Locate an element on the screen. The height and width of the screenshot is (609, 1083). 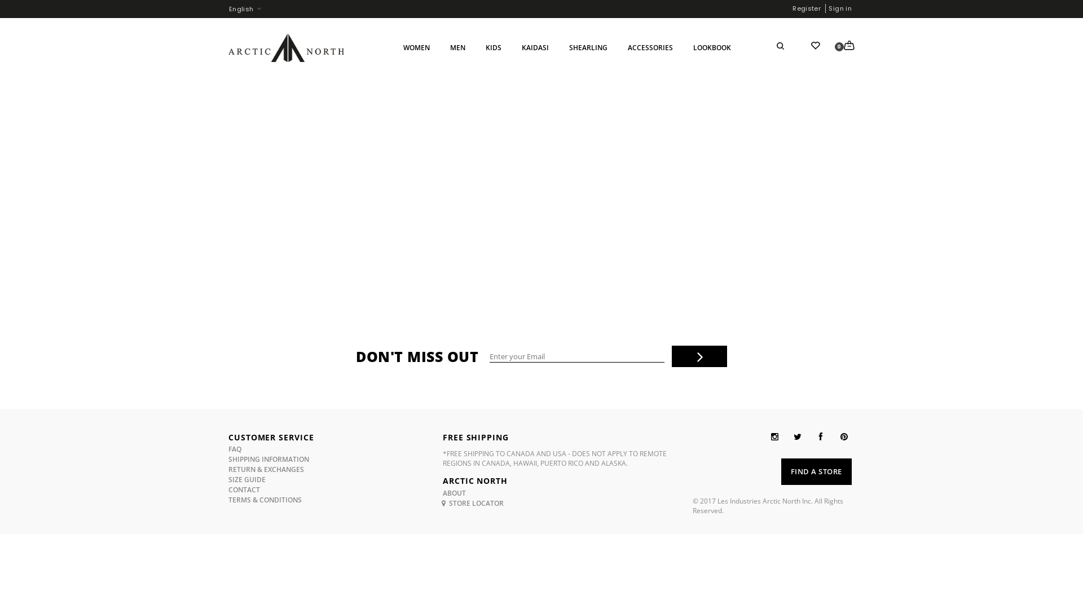
0 is located at coordinates (849, 45).